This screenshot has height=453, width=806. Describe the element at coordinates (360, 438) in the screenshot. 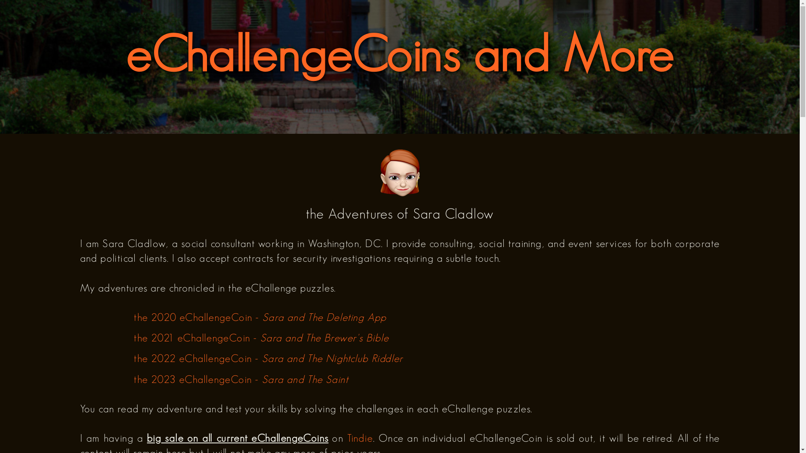

I see `Tindie` at that location.